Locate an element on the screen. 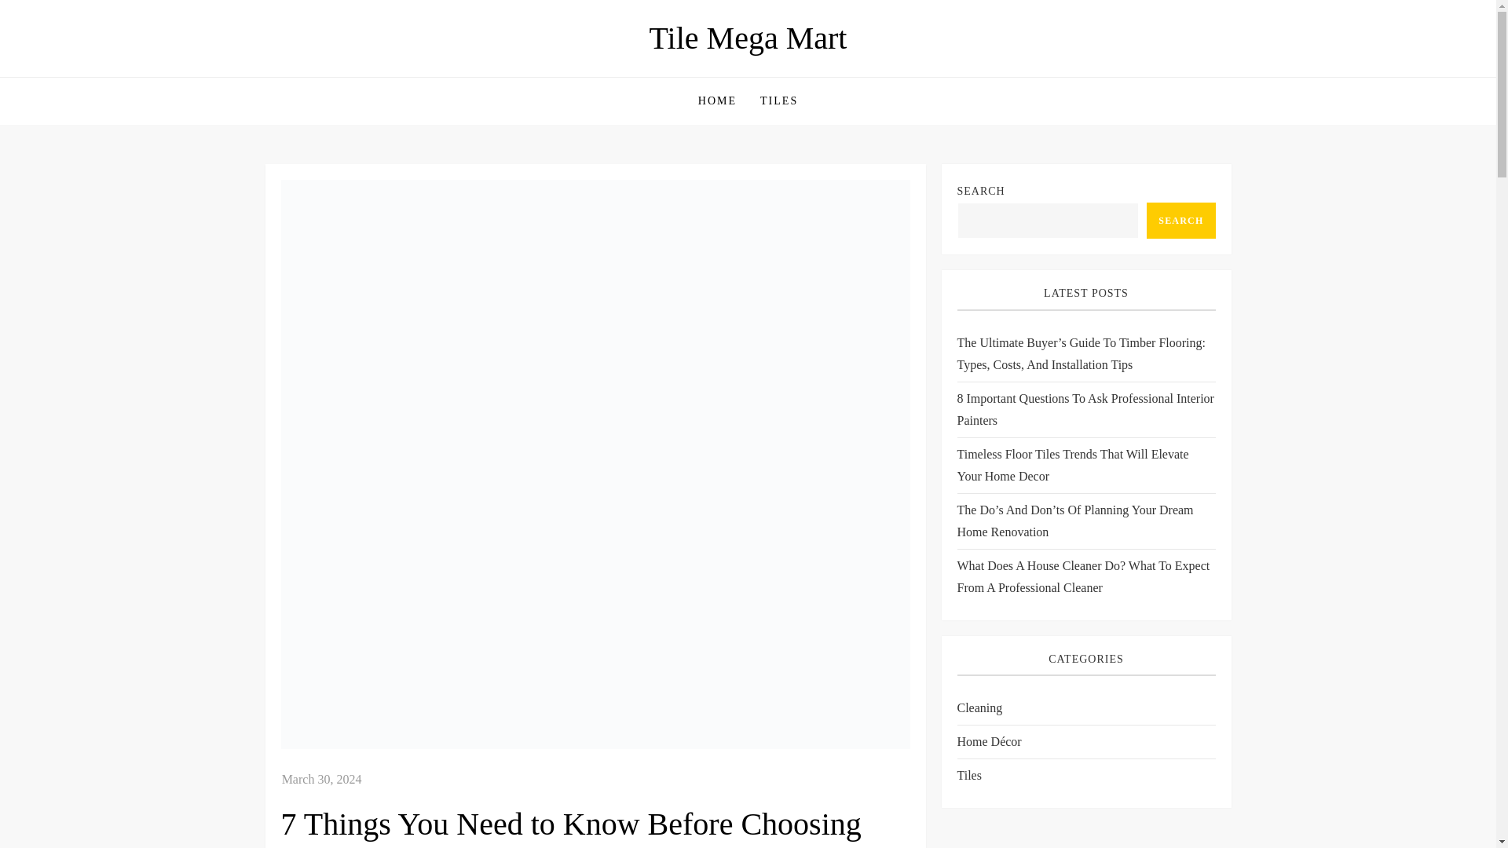 This screenshot has width=1508, height=848. March 30, 2024 is located at coordinates (322, 779).